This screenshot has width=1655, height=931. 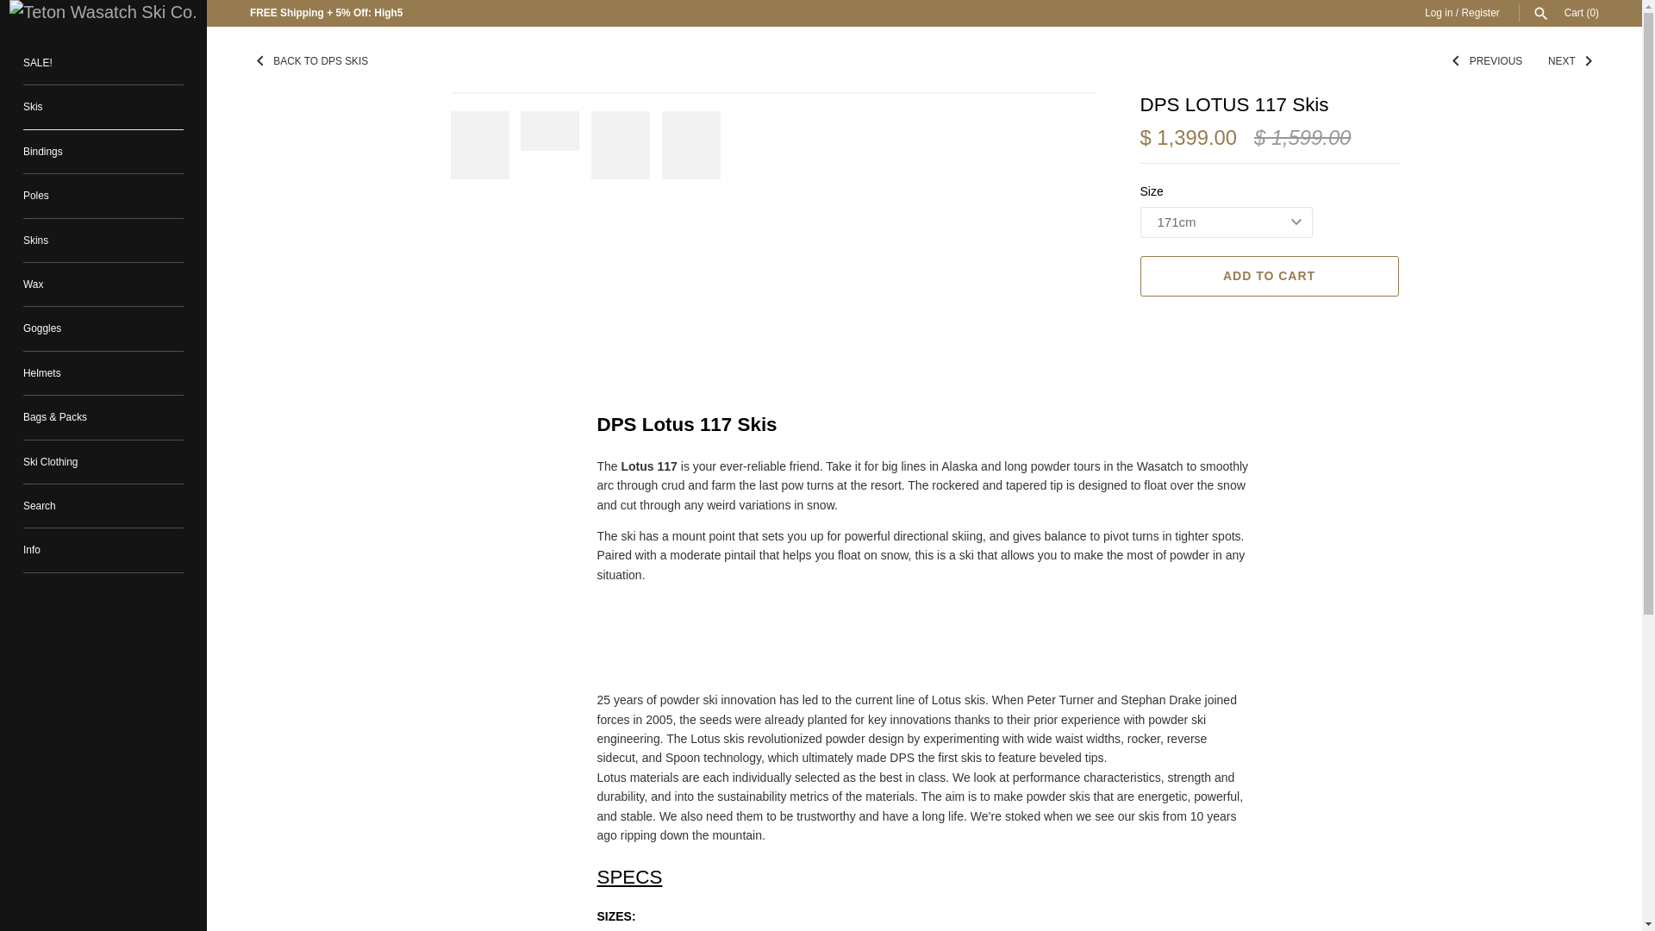 What do you see at coordinates (103, 107) in the screenshot?
I see `Skis` at bounding box center [103, 107].